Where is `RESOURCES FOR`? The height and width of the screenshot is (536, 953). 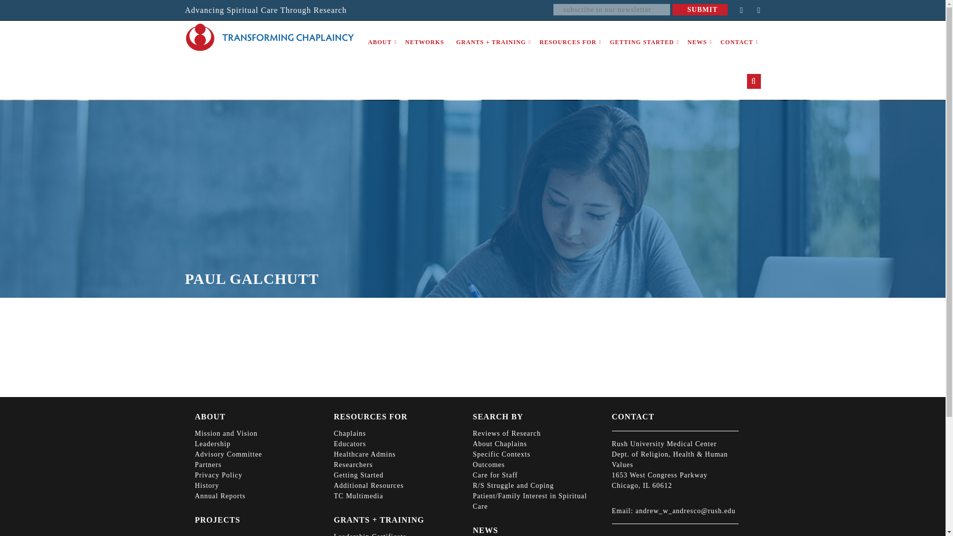
RESOURCES FOR is located at coordinates (568, 43).